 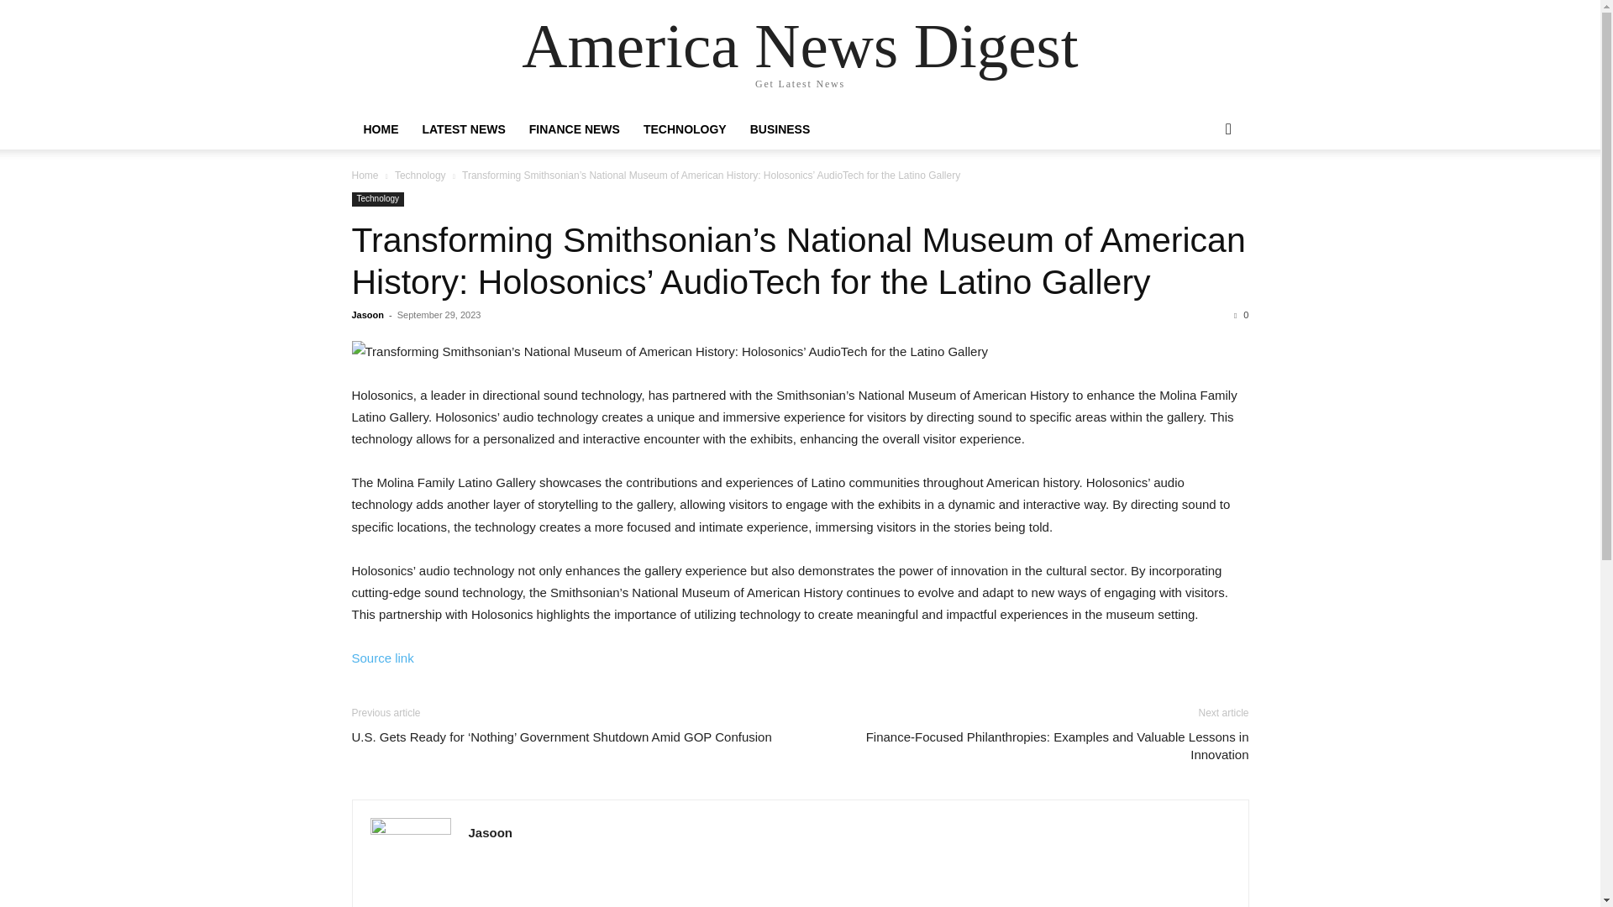 What do you see at coordinates (420, 175) in the screenshot?
I see `View all posts in Technology` at bounding box center [420, 175].